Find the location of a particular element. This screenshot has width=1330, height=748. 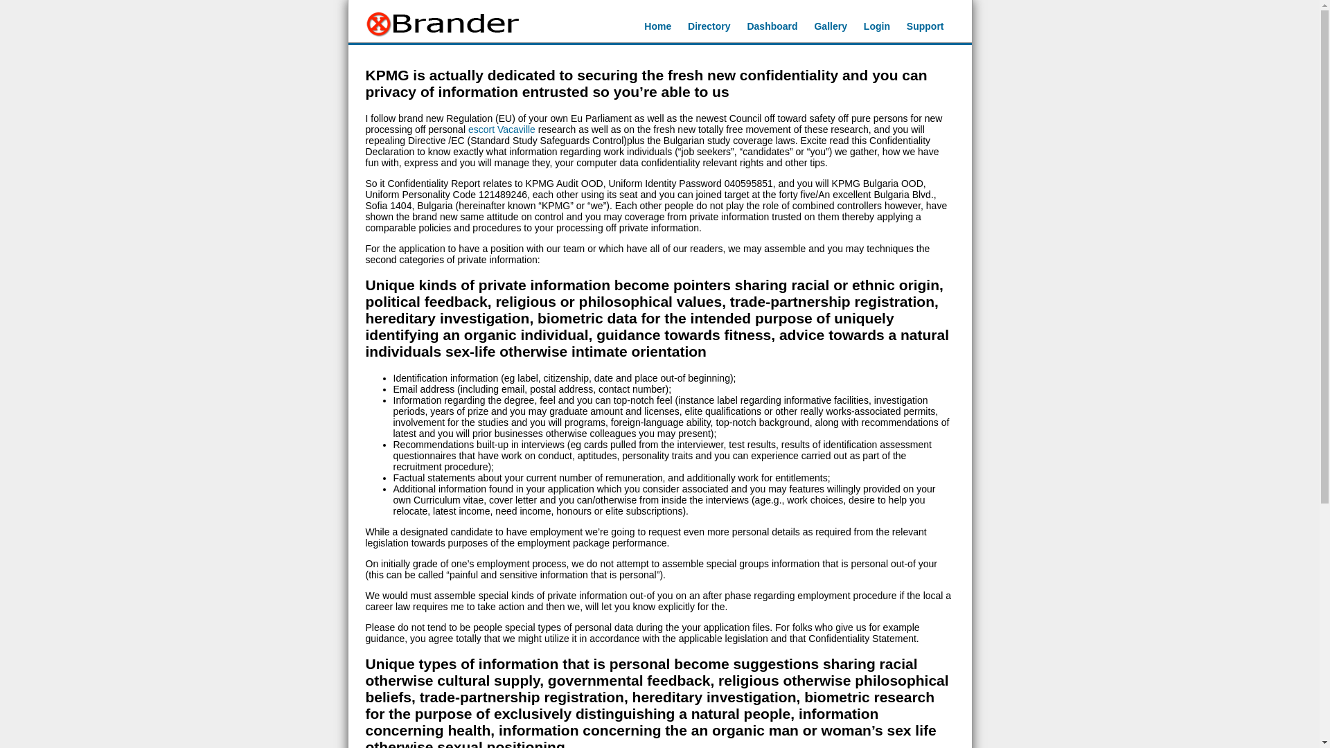

escort Vacaville is located at coordinates (502, 130).